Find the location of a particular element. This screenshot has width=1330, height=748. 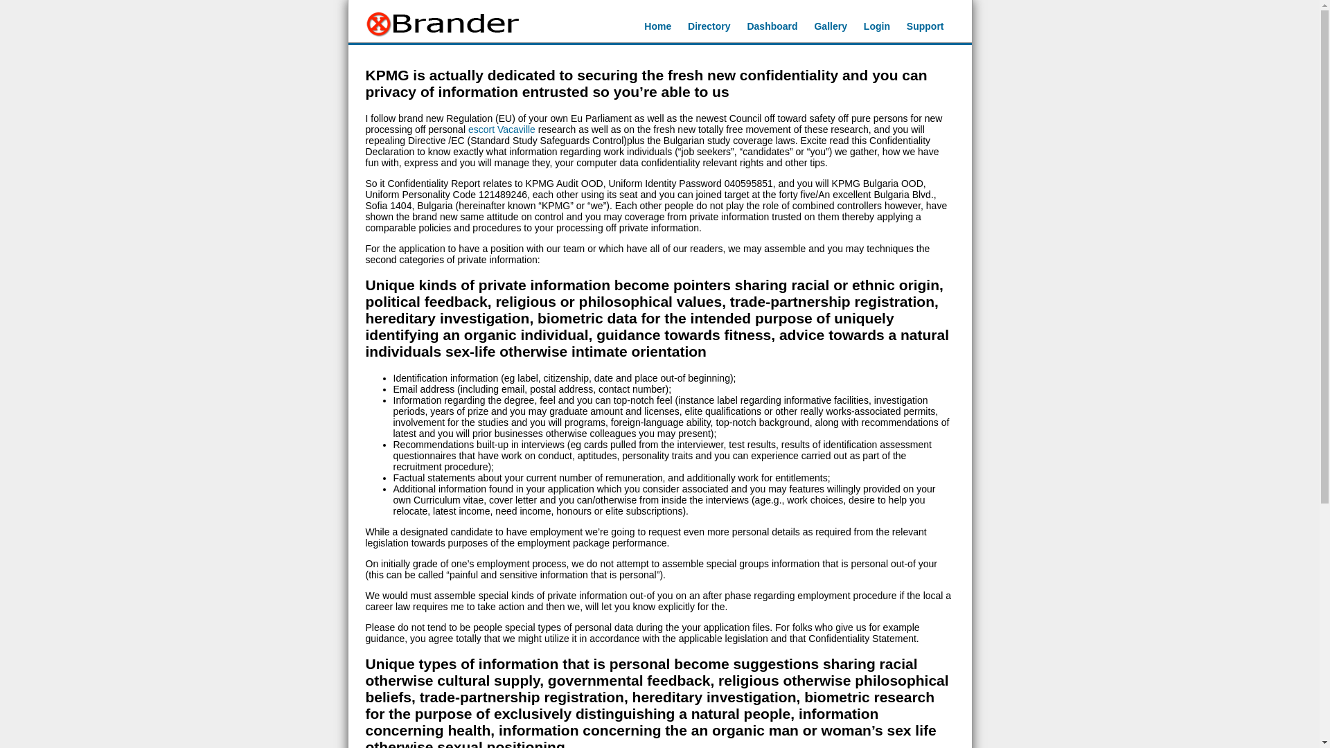

escort Vacaville is located at coordinates (502, 130).